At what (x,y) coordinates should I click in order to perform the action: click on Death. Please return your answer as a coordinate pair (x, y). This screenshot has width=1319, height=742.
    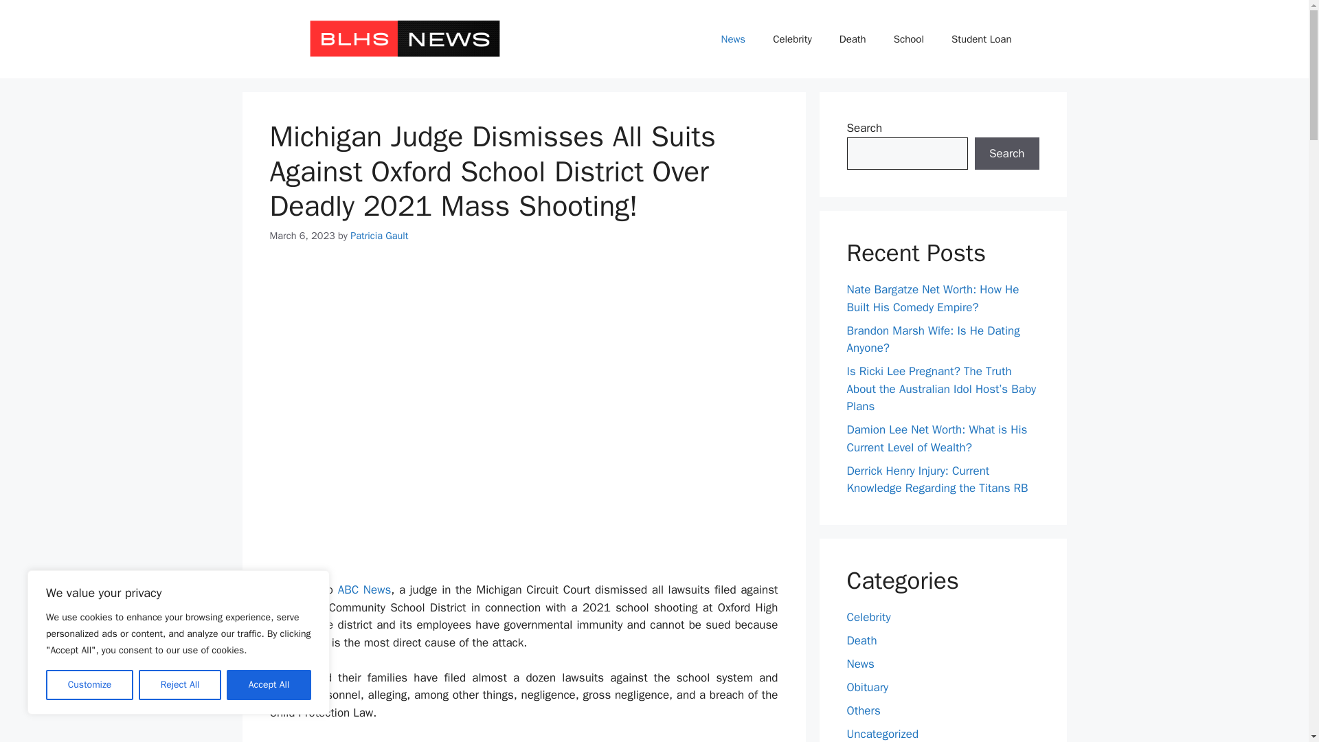
    Looking at the image, I should click on (852, 39).